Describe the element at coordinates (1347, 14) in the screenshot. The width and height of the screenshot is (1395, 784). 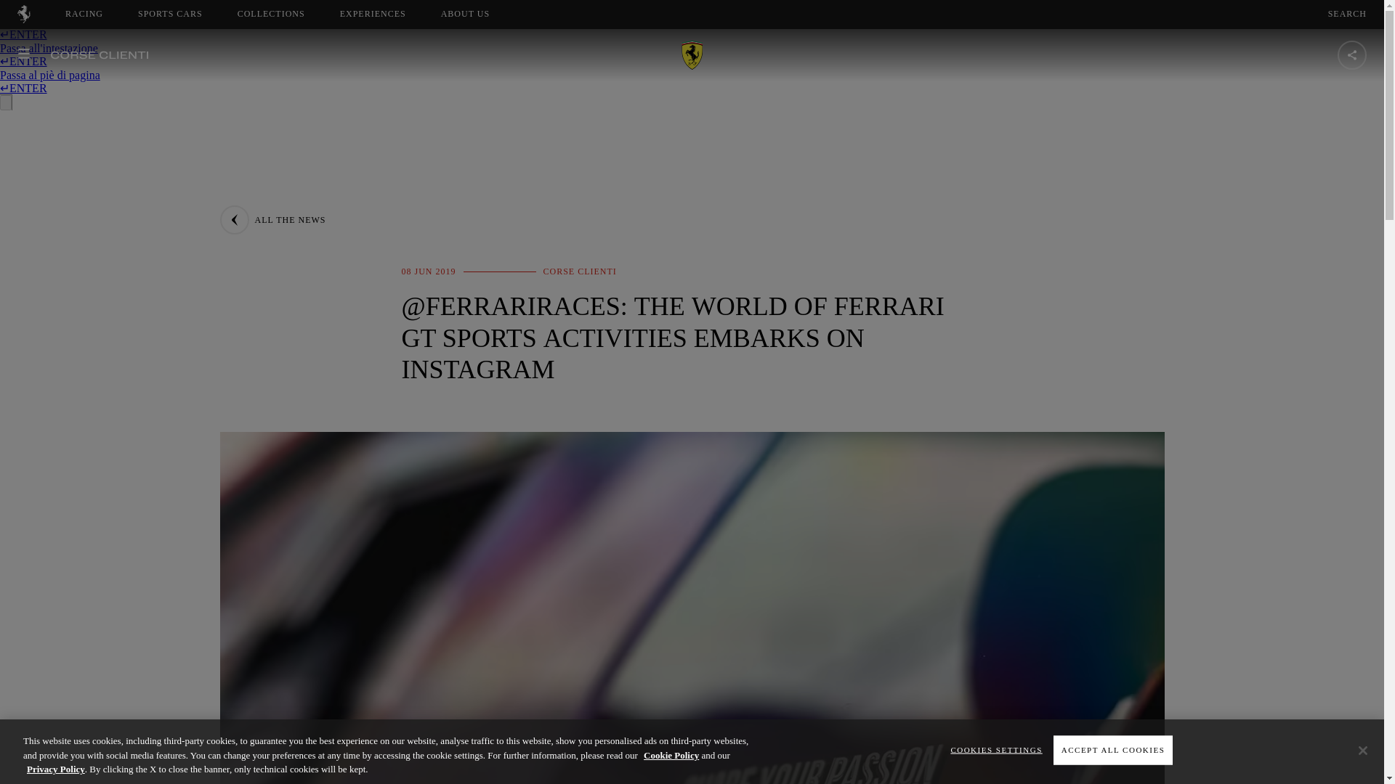
I see `SEARCH` at that location.